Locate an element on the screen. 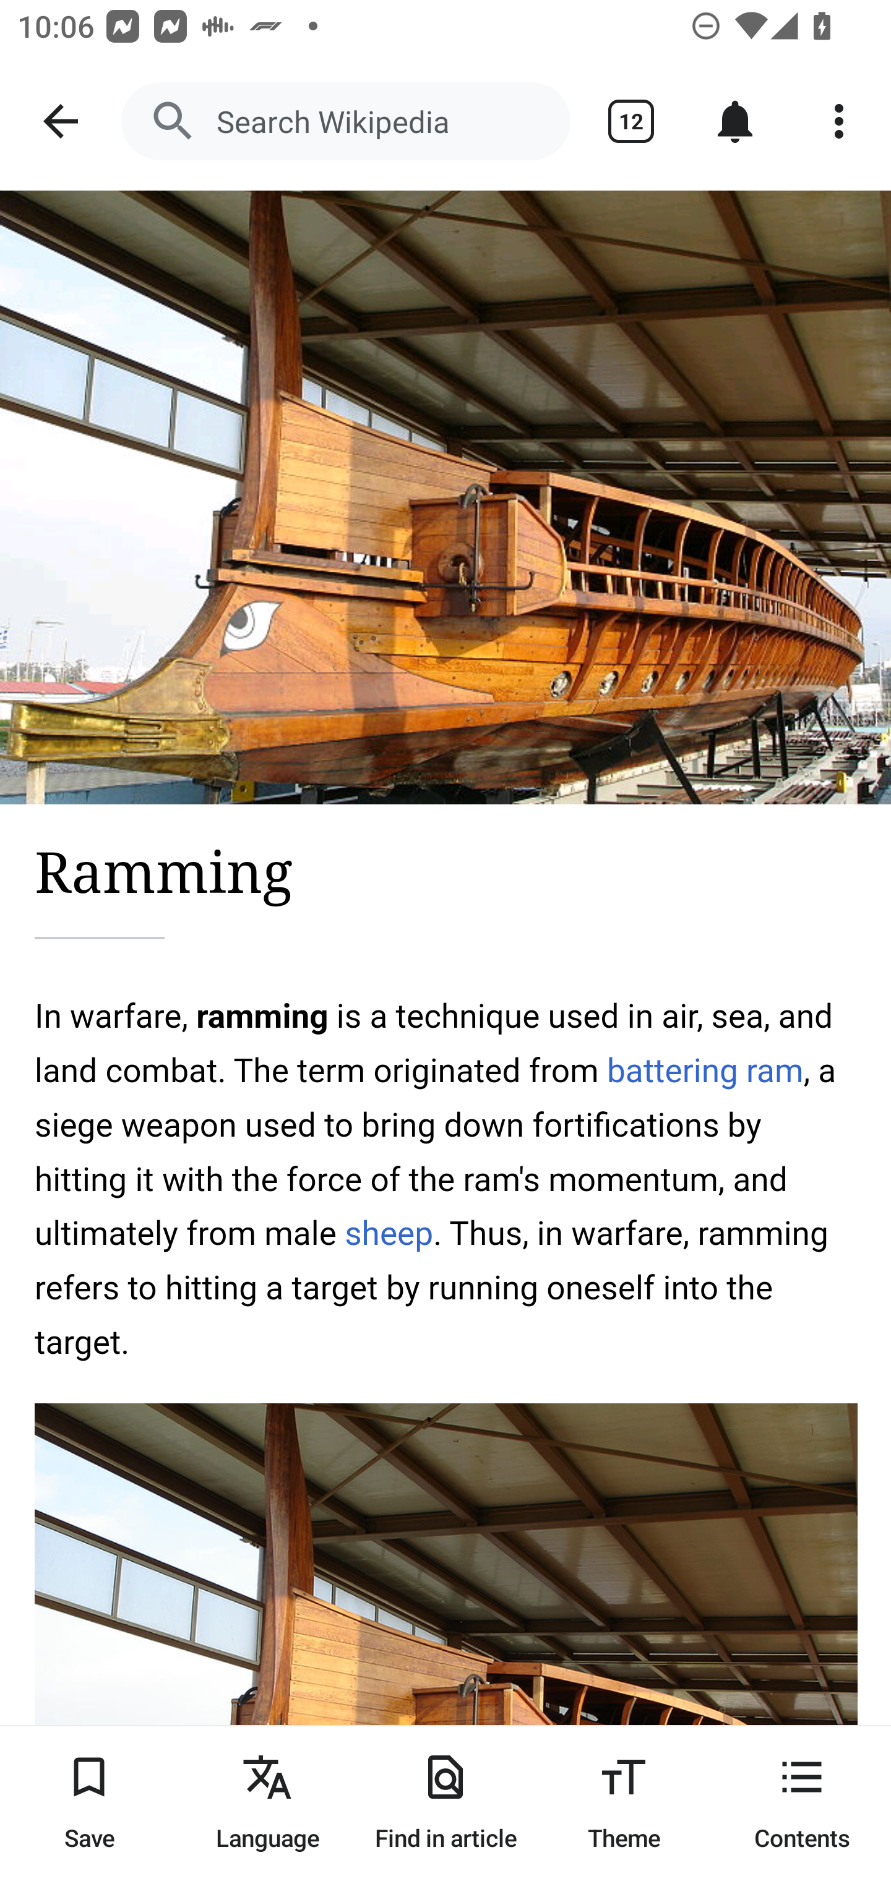 Image resolution: width=891 pixels, height=1881 pixels. sheep is located at coordinates (389, 1233).